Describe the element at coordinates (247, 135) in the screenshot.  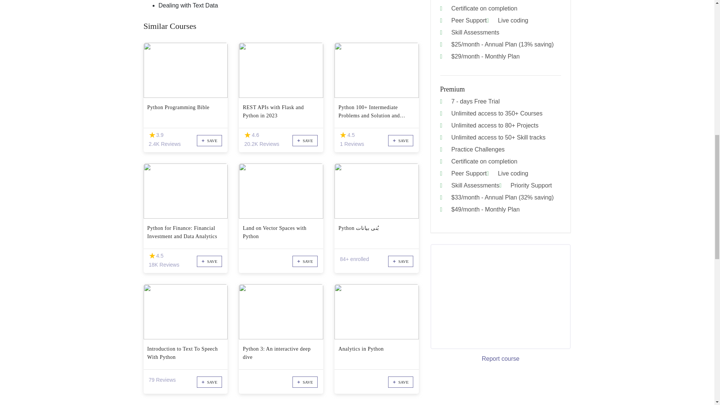
I see `4.6` at that location.